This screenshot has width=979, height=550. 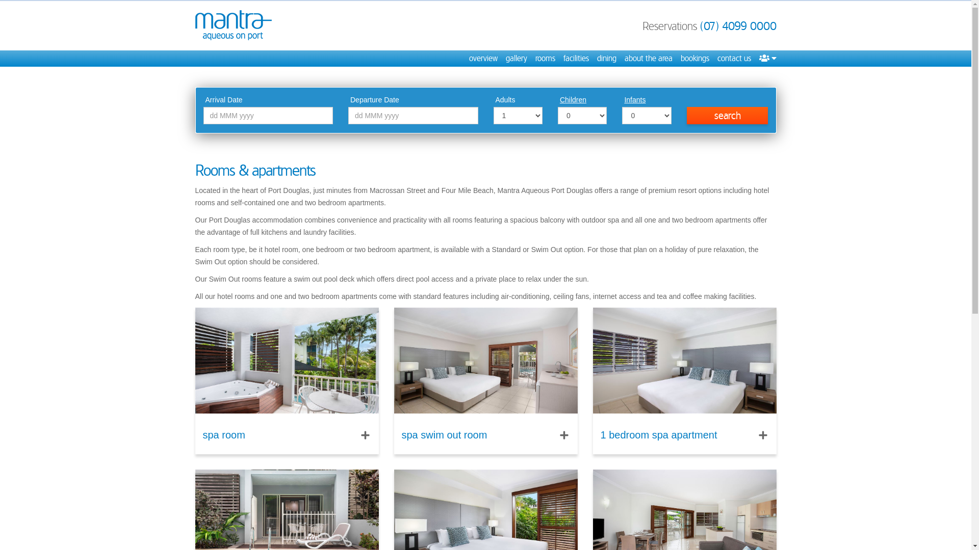 I want to click on (07) 4099 0000, so click(x=738, y=26).